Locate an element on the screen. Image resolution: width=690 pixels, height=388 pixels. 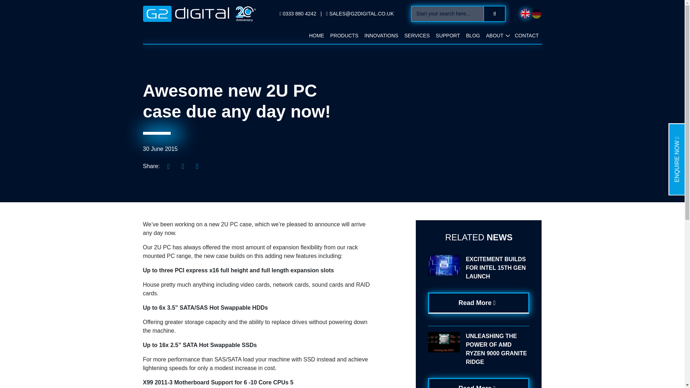
SUPPORT is located at coordinates (448, 36).